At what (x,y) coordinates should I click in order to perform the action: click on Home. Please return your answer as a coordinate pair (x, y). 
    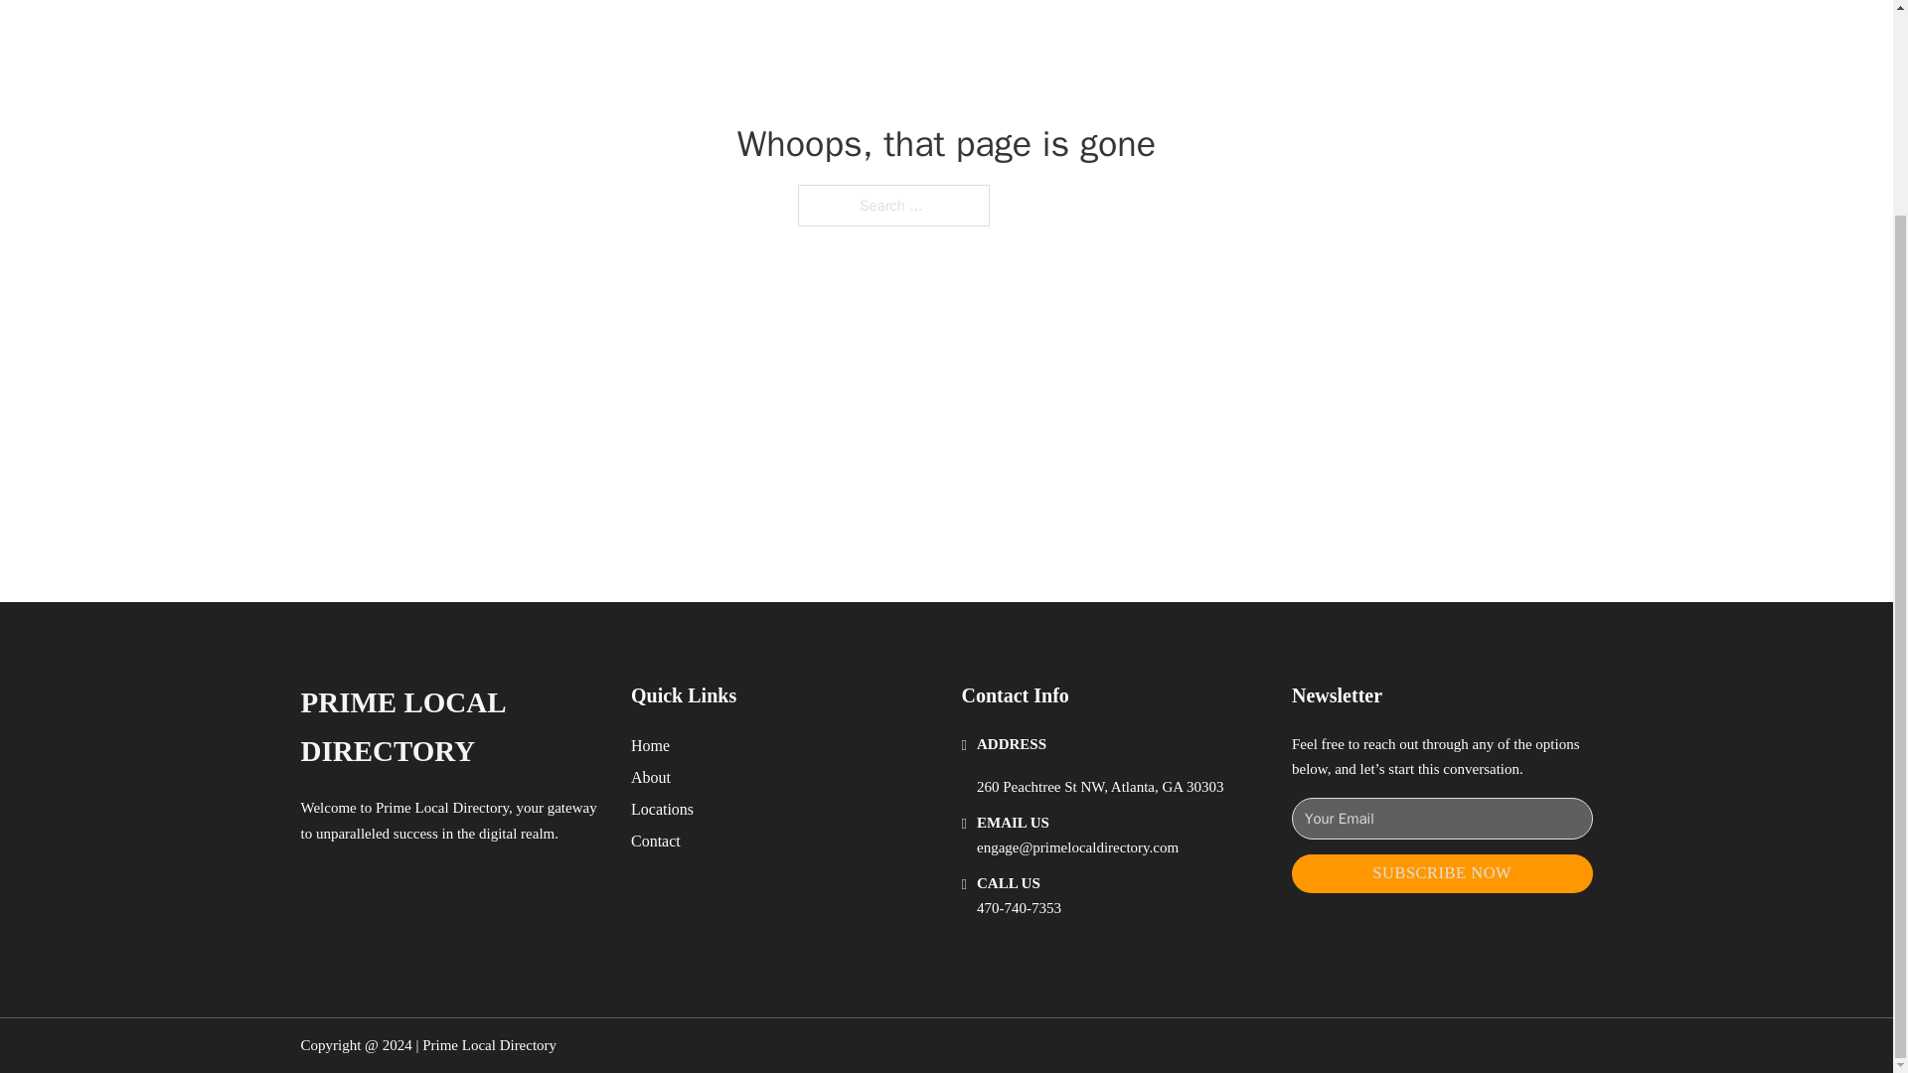
    Looking at the image, I should click on (650, 745).